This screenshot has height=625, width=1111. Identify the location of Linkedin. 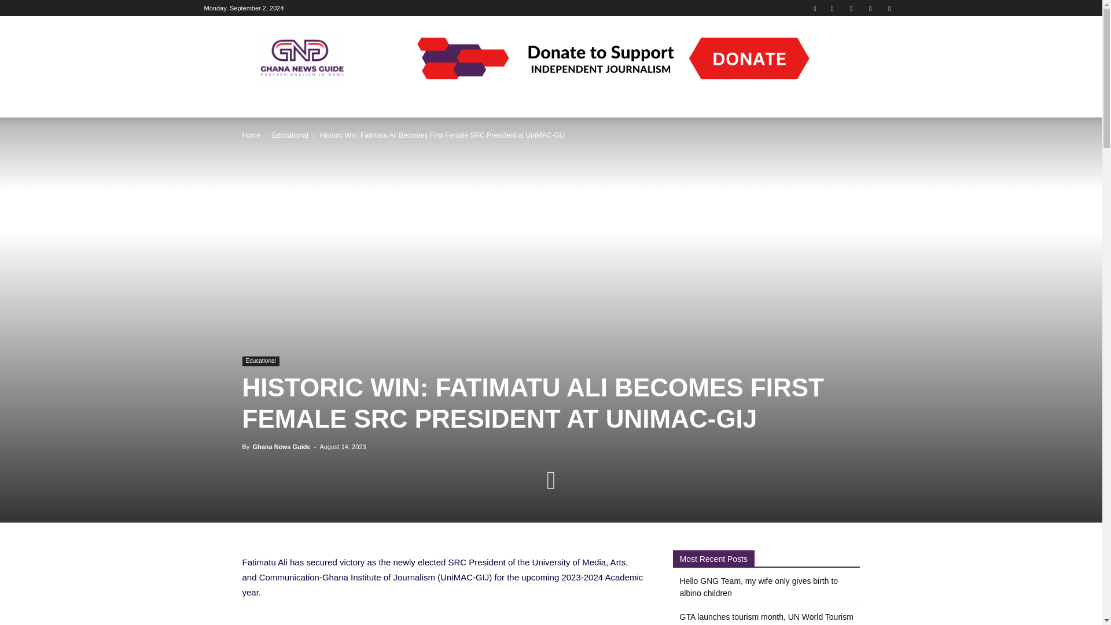
(851, 8).